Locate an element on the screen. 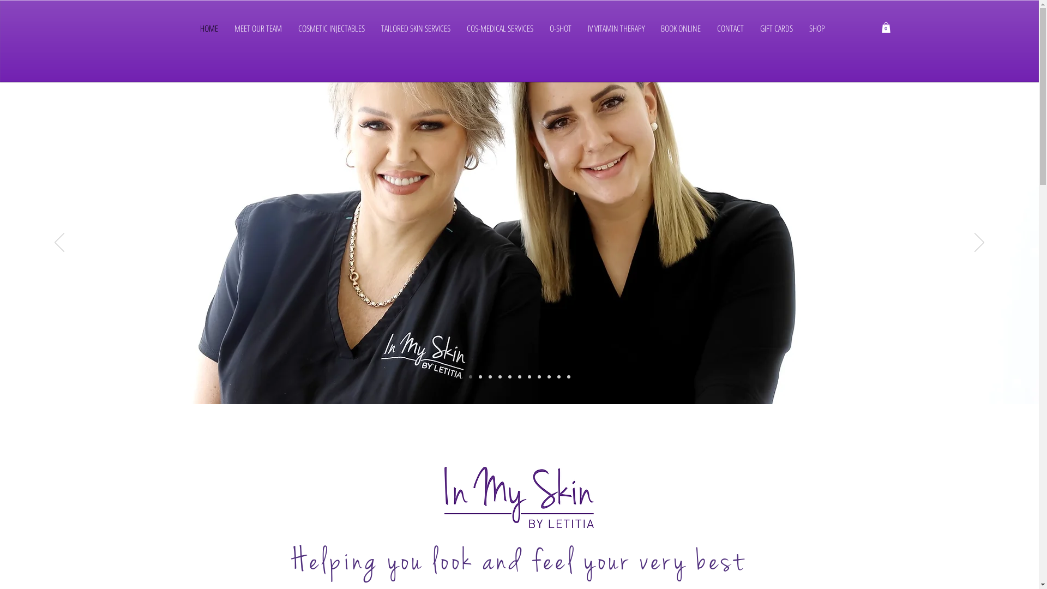  IV VITAMIN THERAPY is located at coordinates (616, 36).